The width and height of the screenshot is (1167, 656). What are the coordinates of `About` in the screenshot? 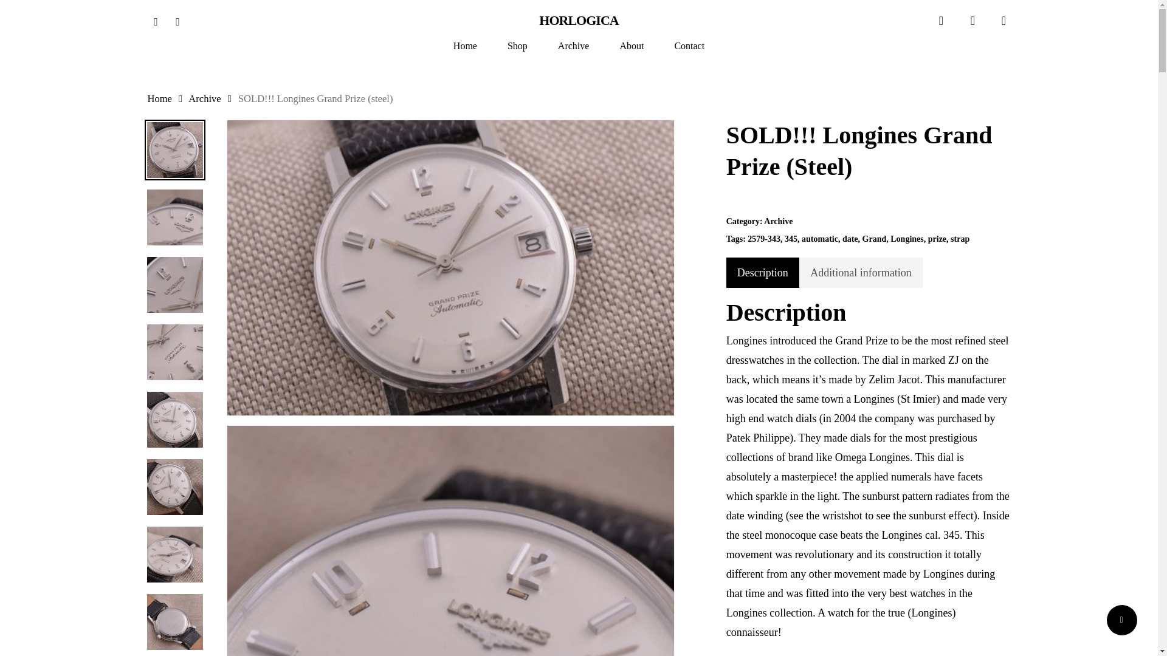 It's located at (632, 46).